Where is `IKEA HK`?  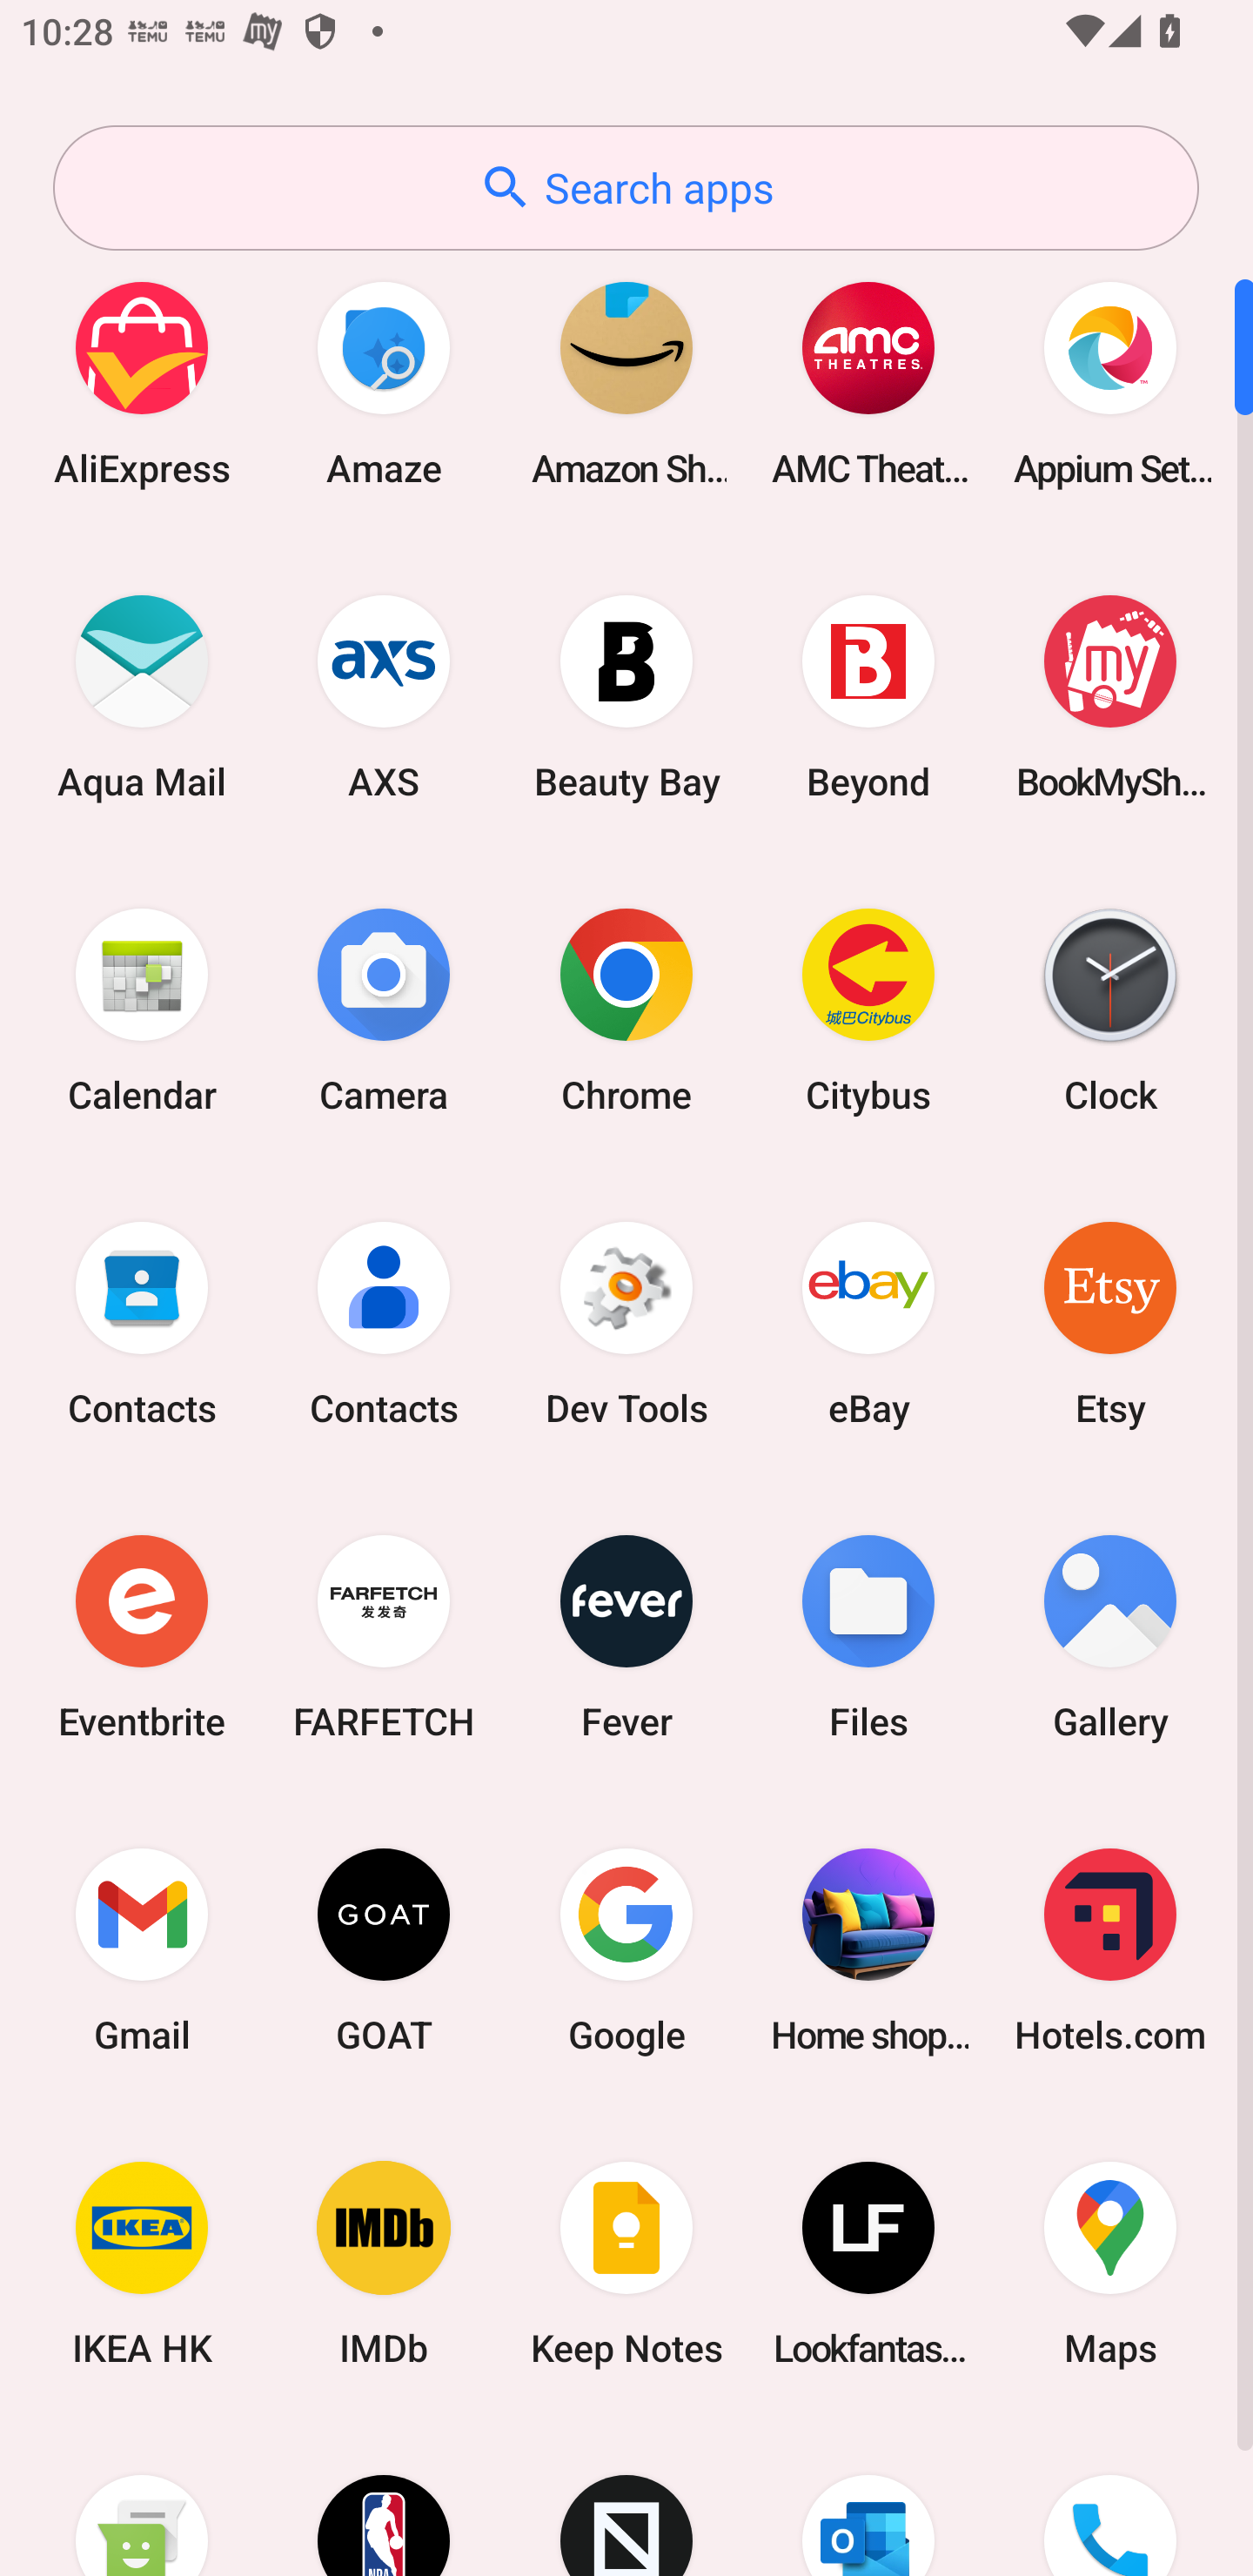
IKEA HK is located at coordinates (142, 2264).